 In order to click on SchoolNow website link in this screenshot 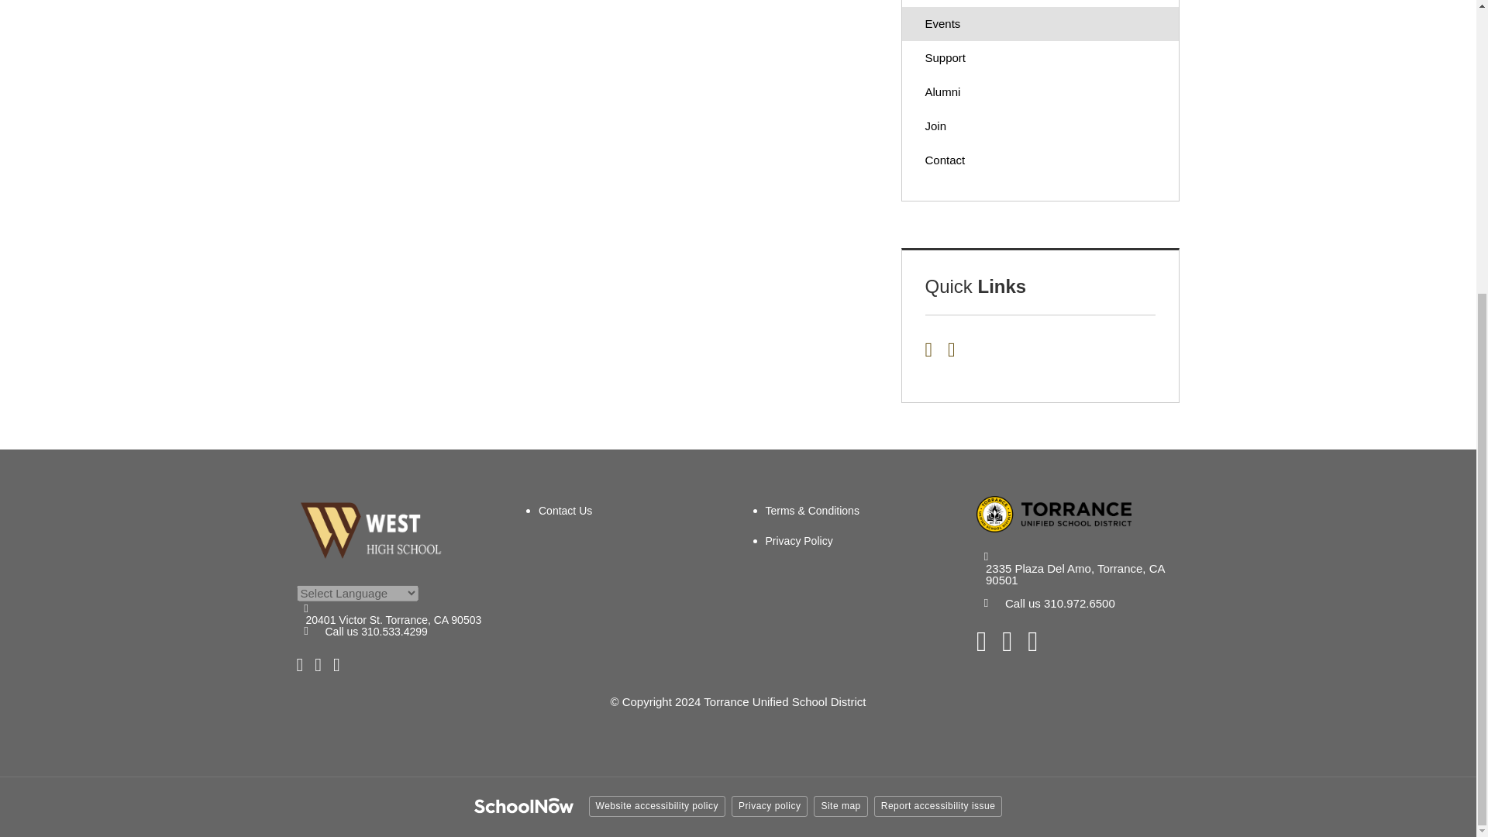, I will do `click(524, 808)`.